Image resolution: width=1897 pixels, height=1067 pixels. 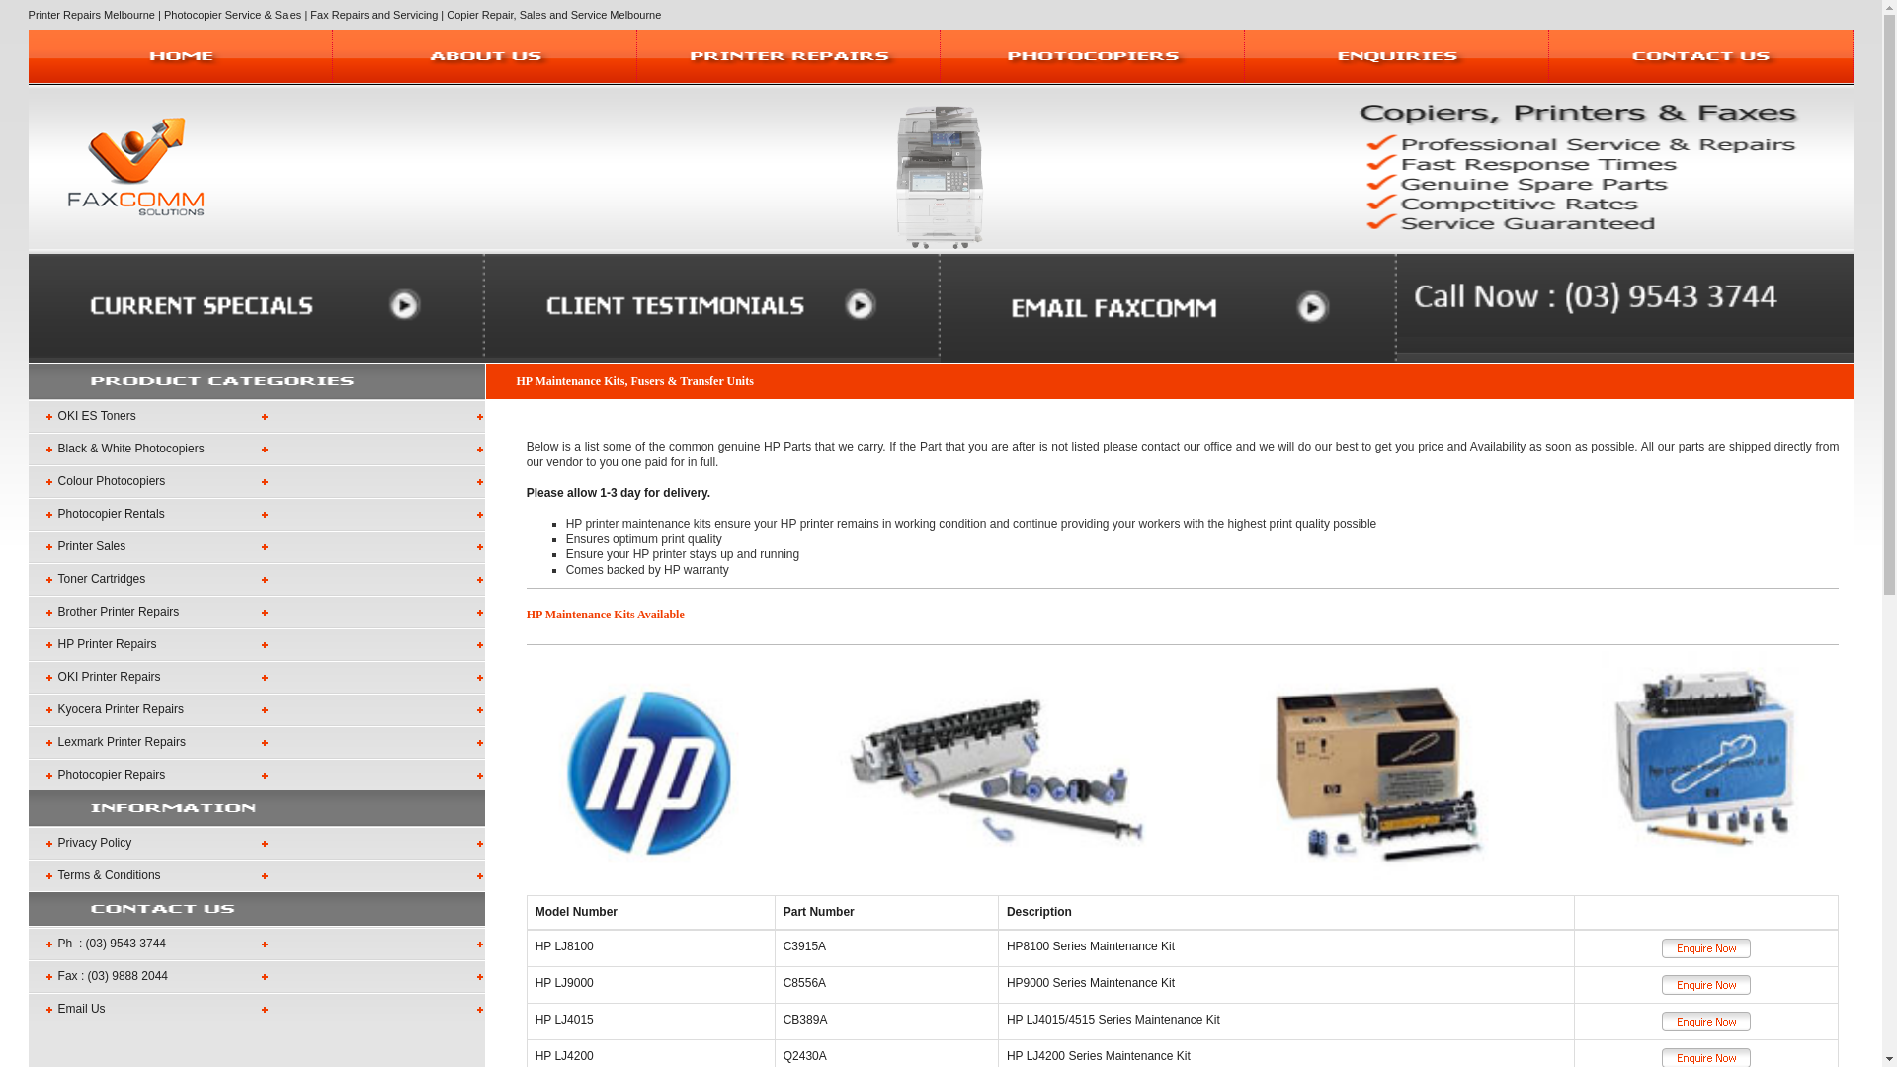 What do you see at coordinates (1169, 307) in the screenshot?
I see `Email Faxcomm Solutions` at bounding box center [1169, 307].